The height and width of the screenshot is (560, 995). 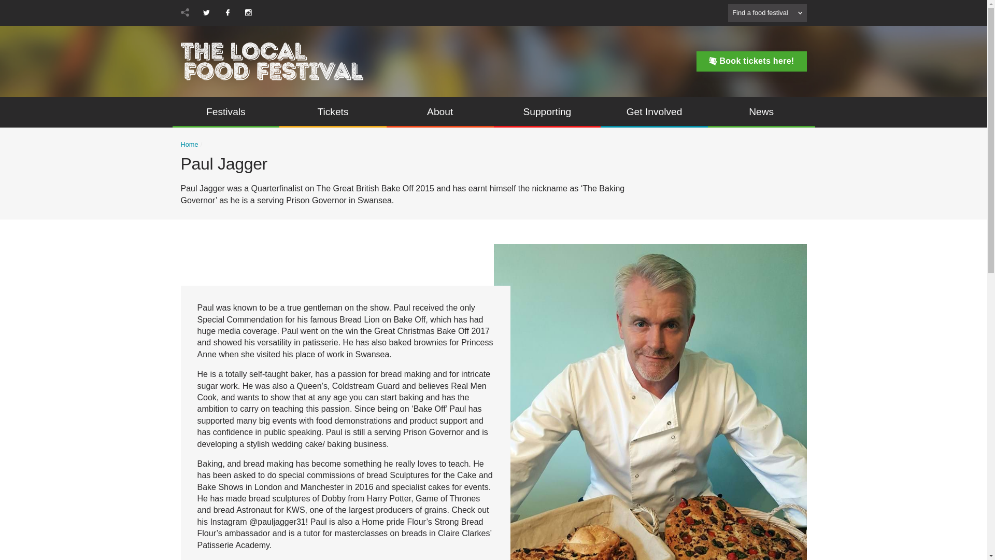 I want to click on The Local Food Festival on Instagram, so click(x=248, y=12).